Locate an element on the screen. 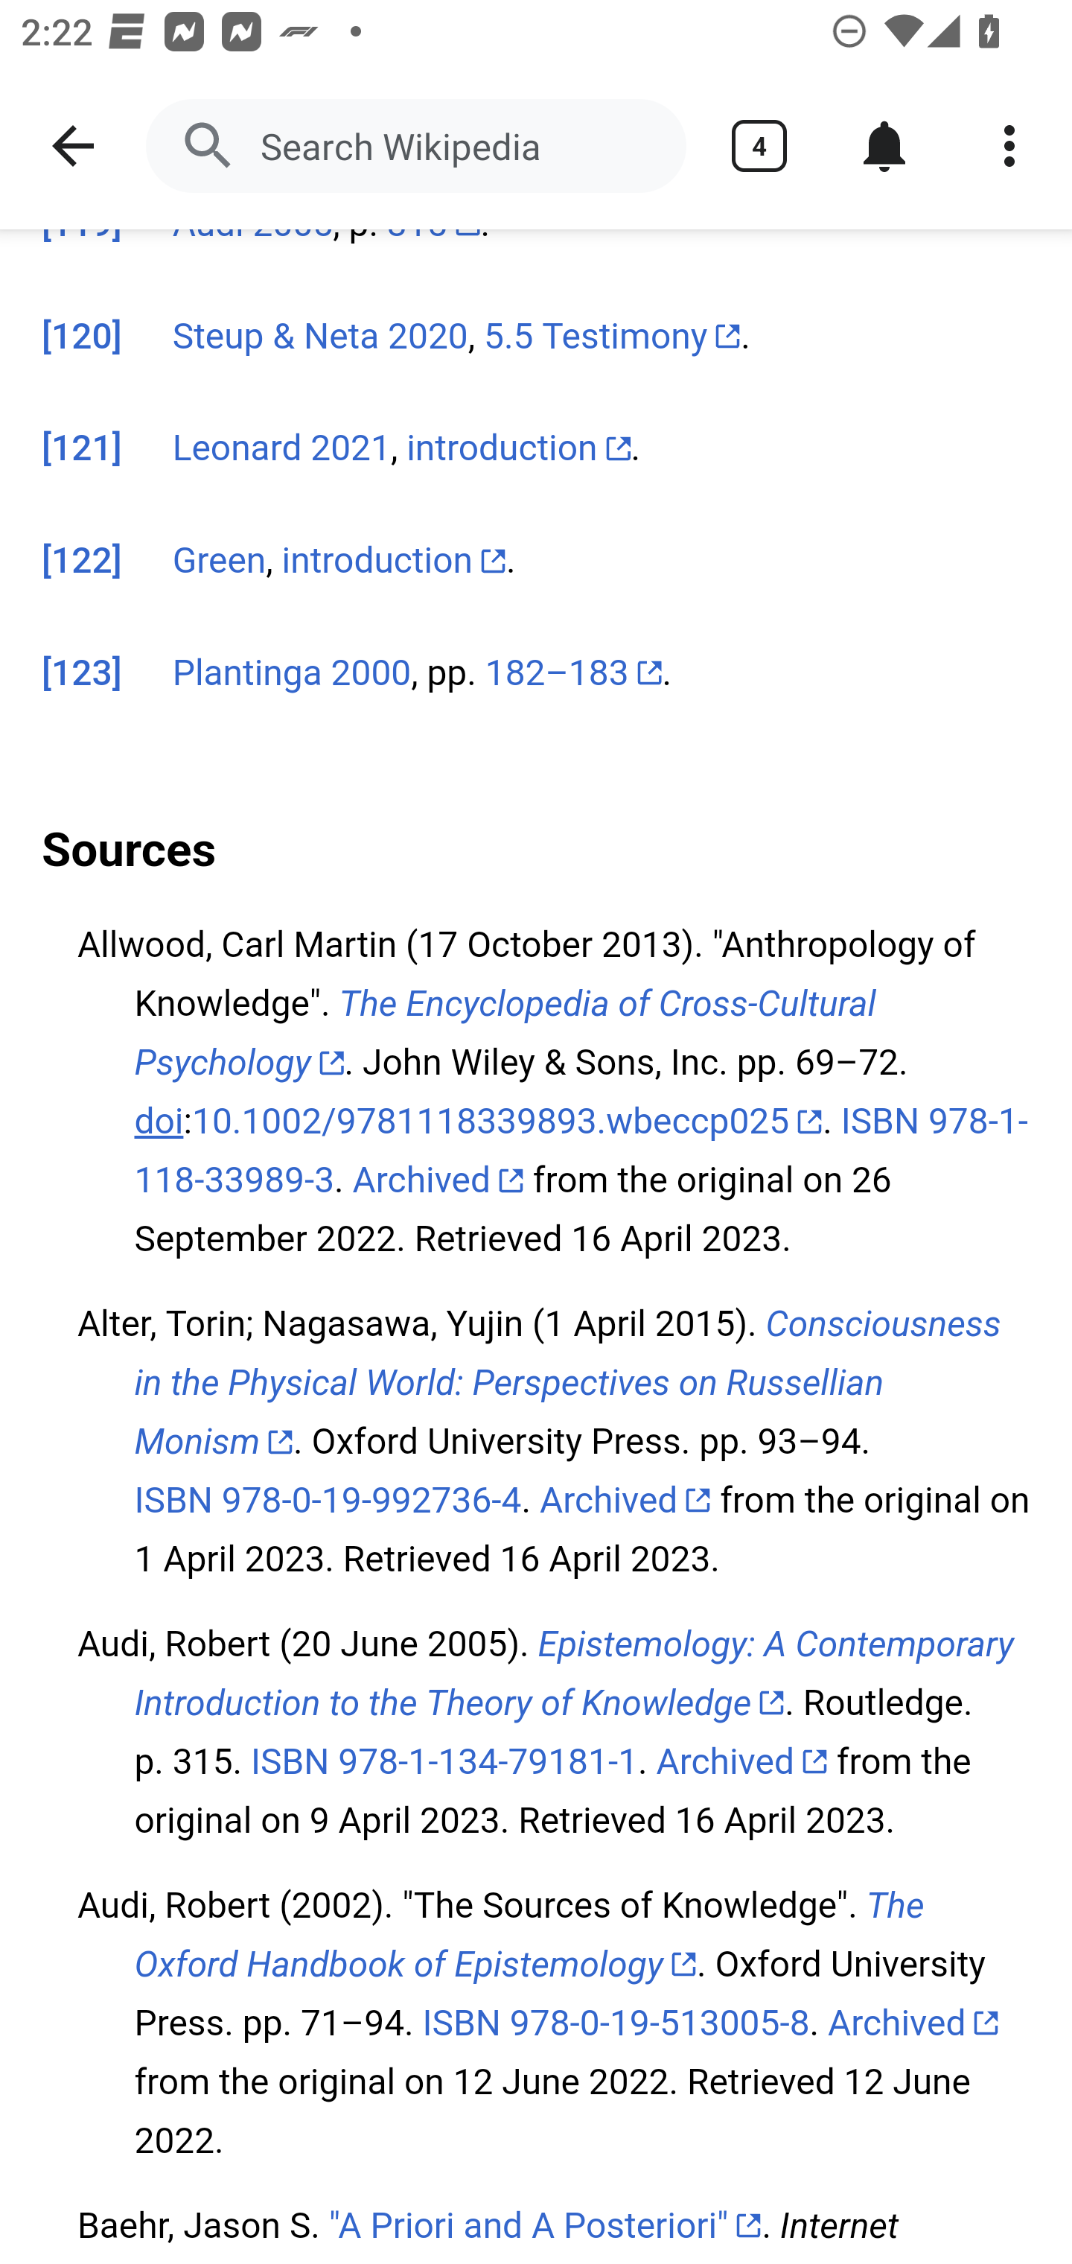  Steup & Neta 2020 Steup  &  Neta 2020 is located at coordinates (320, 337).